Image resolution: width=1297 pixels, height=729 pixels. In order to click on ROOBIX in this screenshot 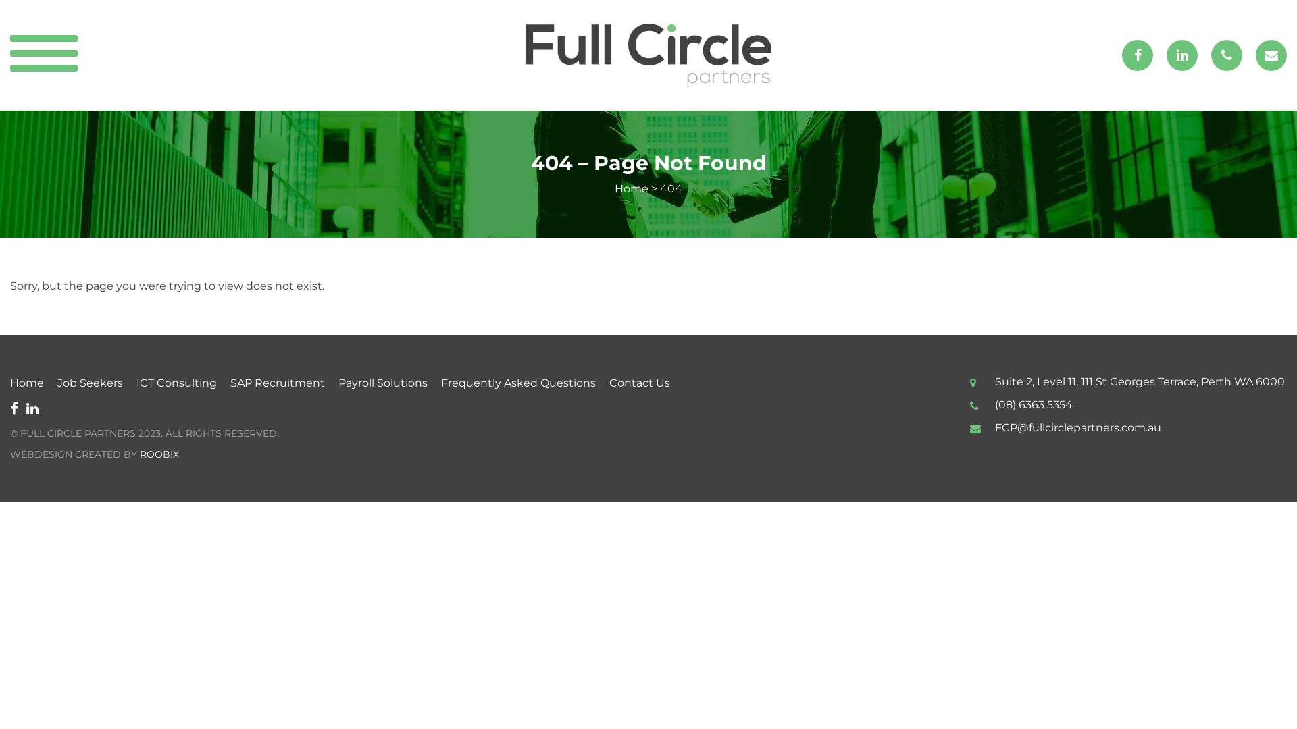, I will do `click(159, 454)`.